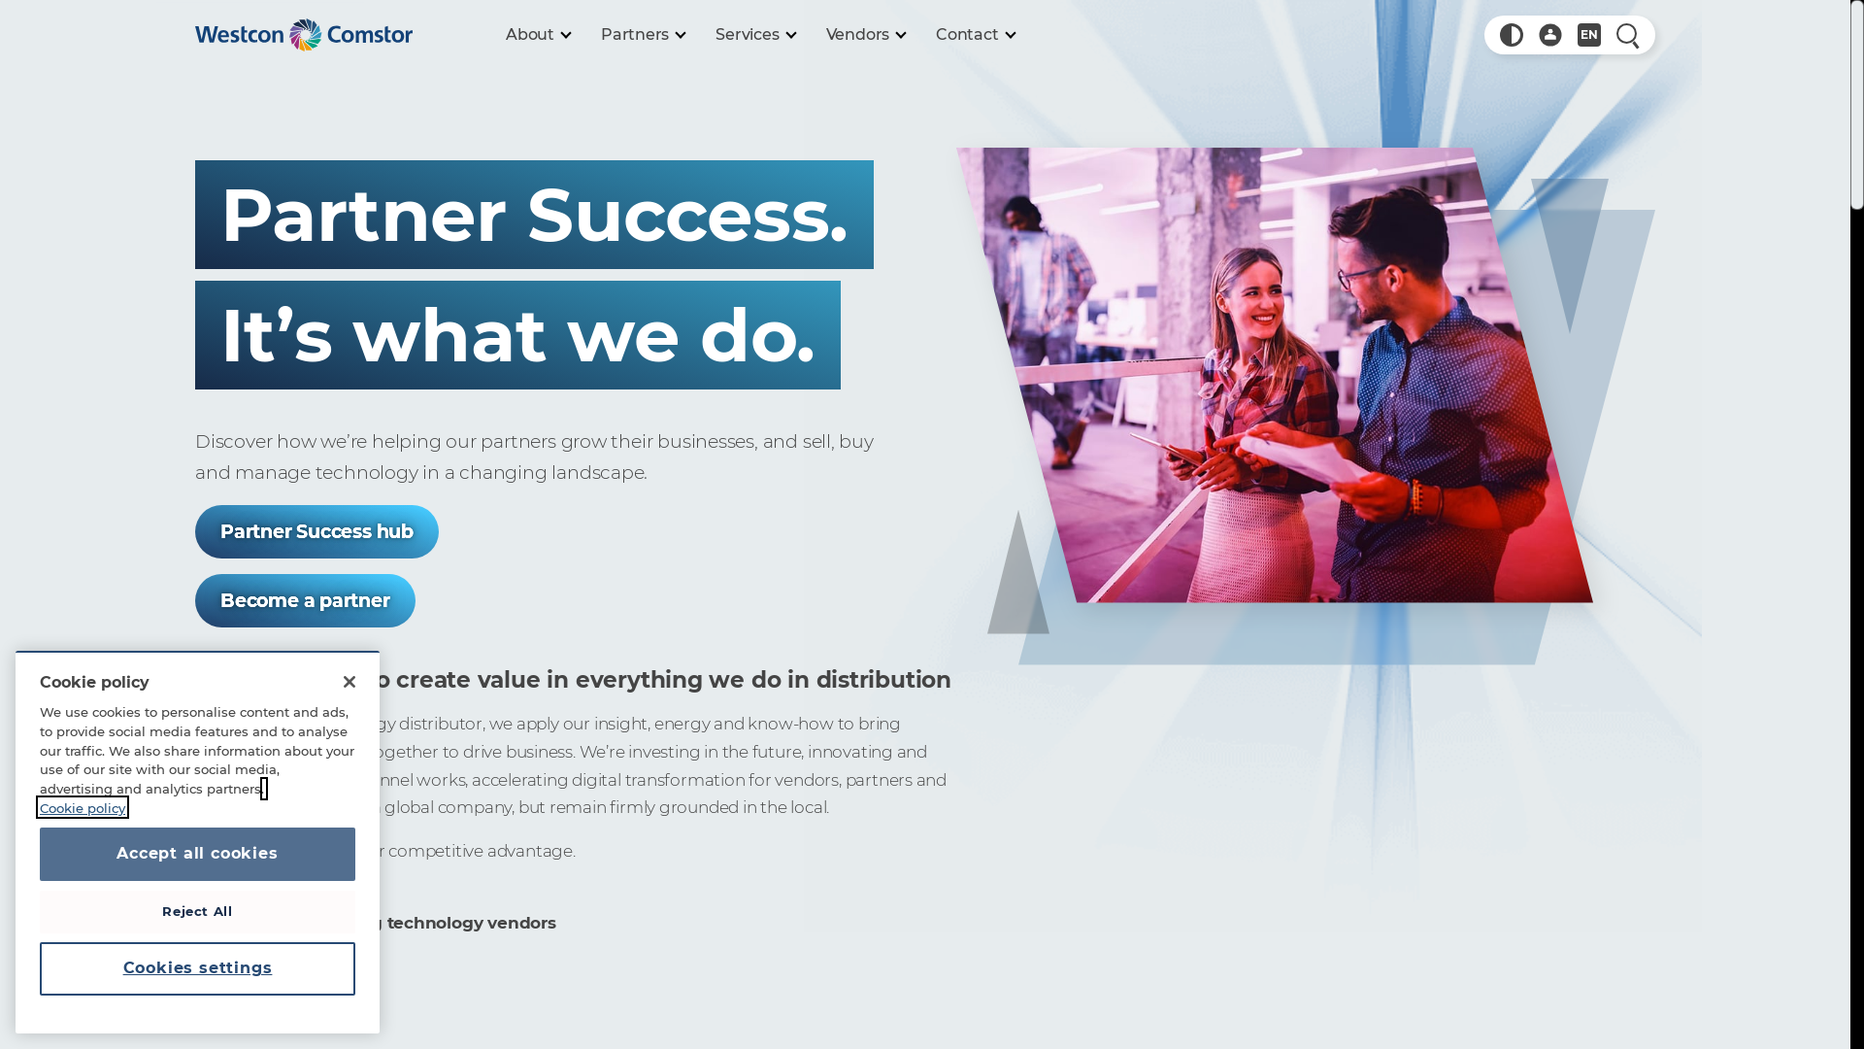 This screenshot has height=1049, width=1864. Describe the element at coordinates (198, 911) in the screenshot. I see `Reject All` at that location.